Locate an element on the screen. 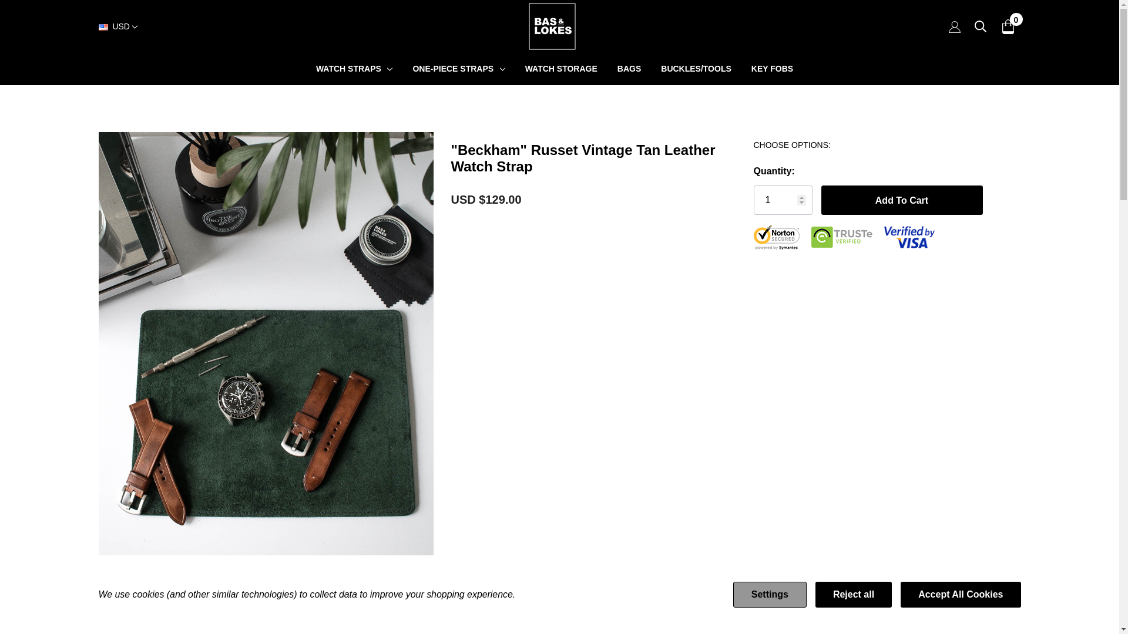 Image resolution: width=1128 pixels, height=634 pixels. Tan Handcrafted Leather Watch Strap - Bas and Lokes is located at coordinates (244, 622).